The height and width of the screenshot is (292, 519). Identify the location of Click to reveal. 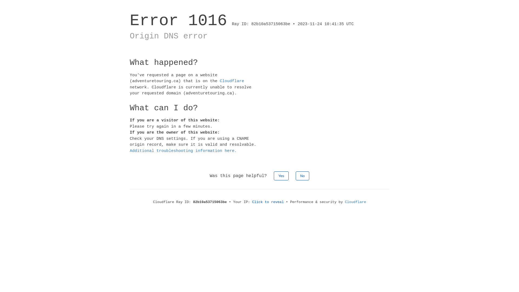
(268, 202).